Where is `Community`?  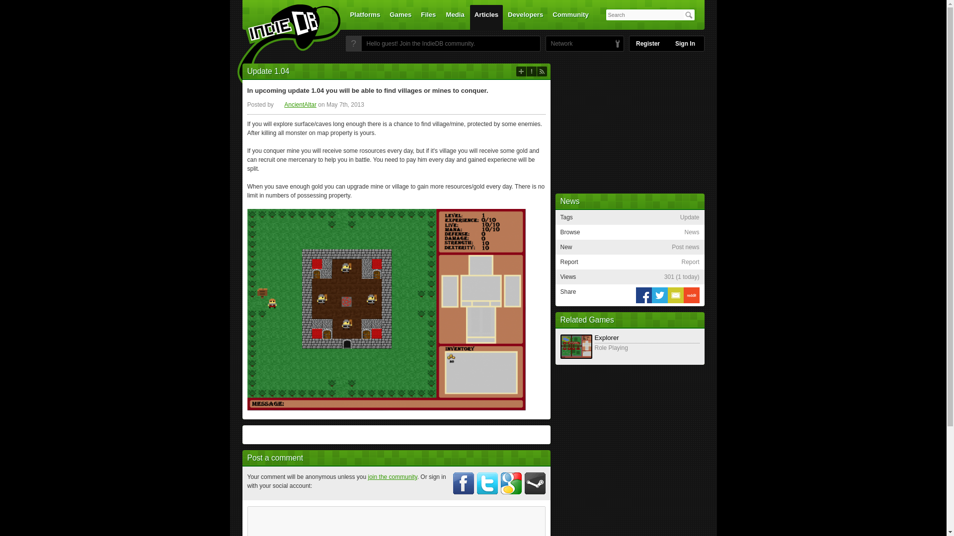 Community is located at coordinates (570, 17).